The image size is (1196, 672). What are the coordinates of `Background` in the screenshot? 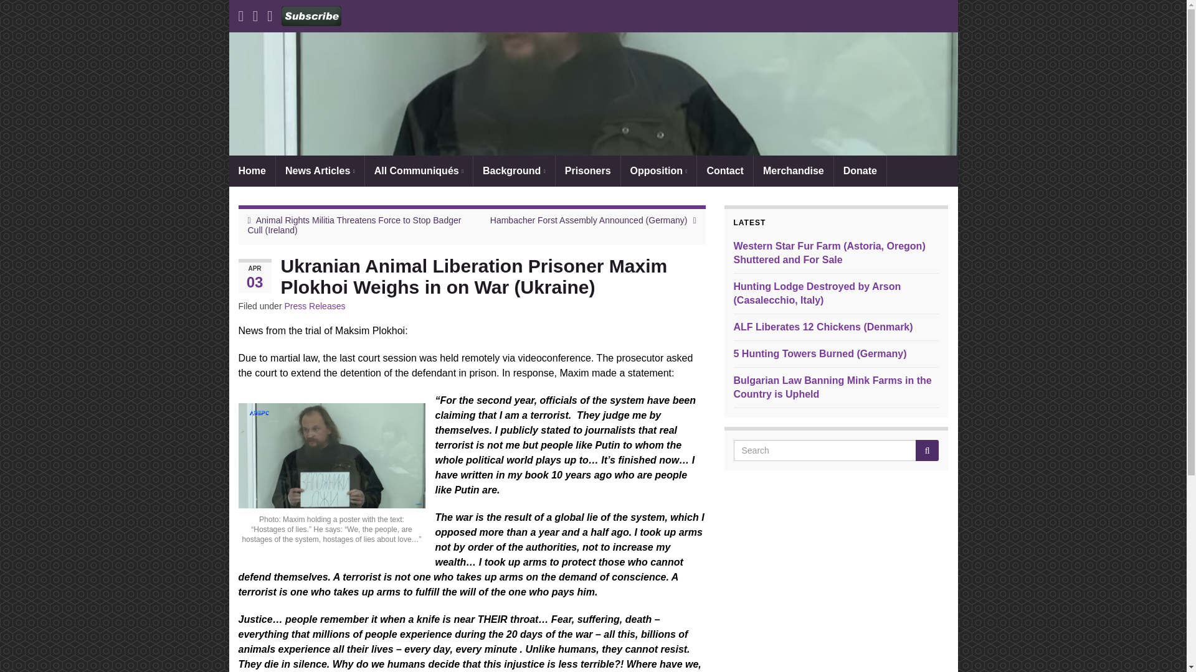 It's located at (514, 170).